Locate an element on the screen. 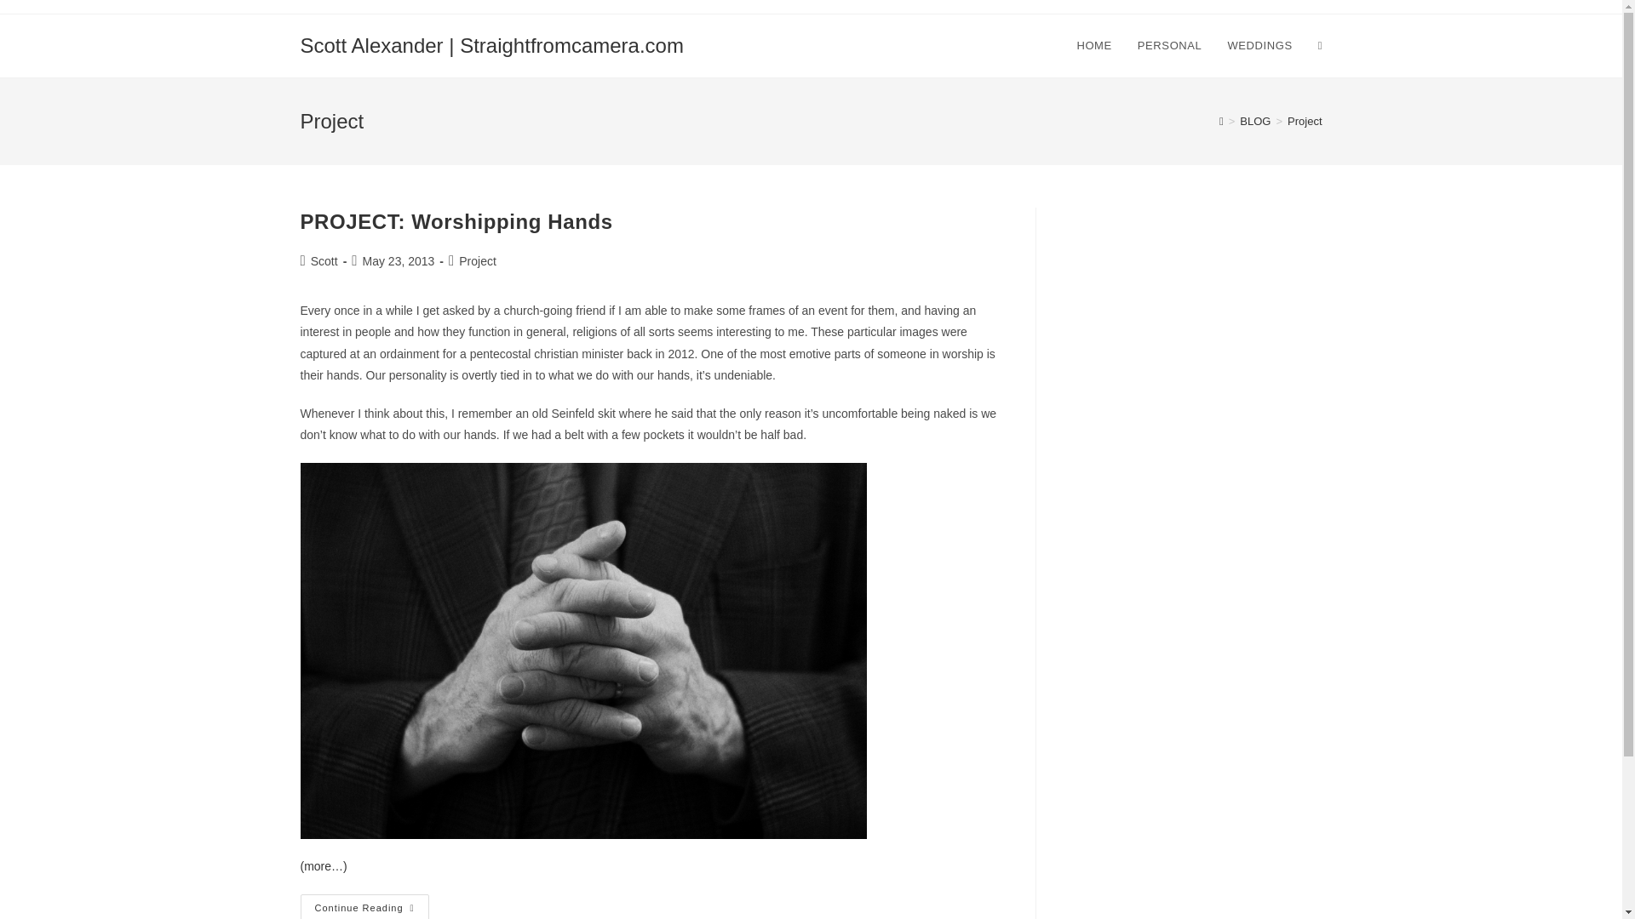 The width and height of the screenshot is (1635, 919). PERSONAL is located at coordinates (478, 261).